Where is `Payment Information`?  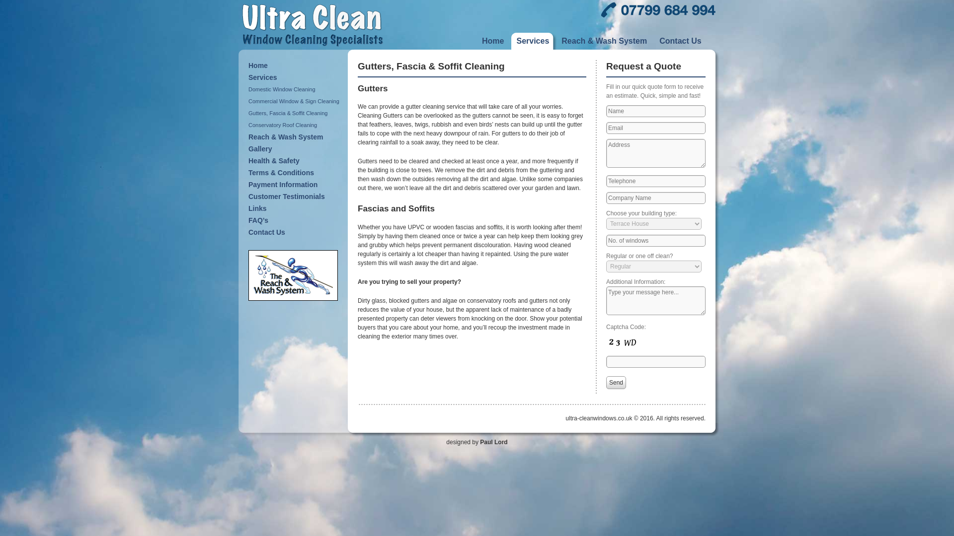 Payment Information is located at coordinates (295, 185).